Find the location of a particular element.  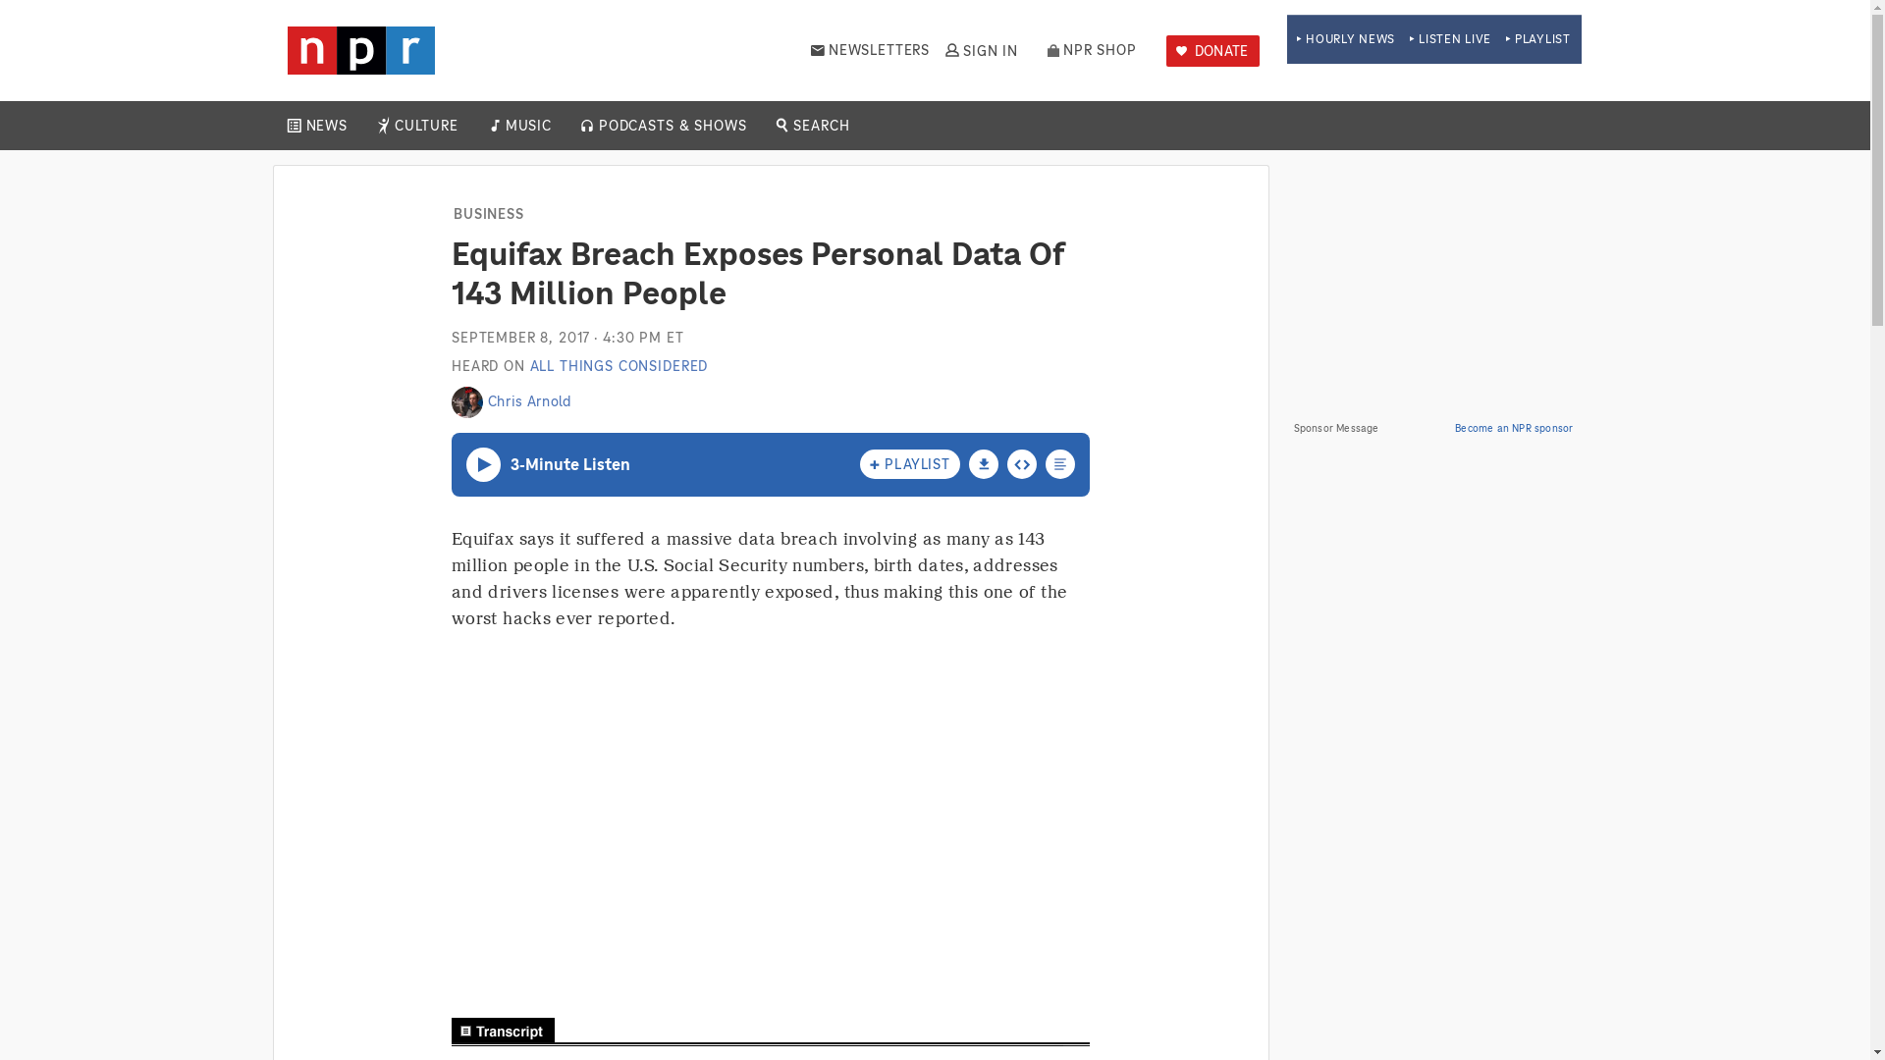

DONATE is located at coordinates (1212, 51).